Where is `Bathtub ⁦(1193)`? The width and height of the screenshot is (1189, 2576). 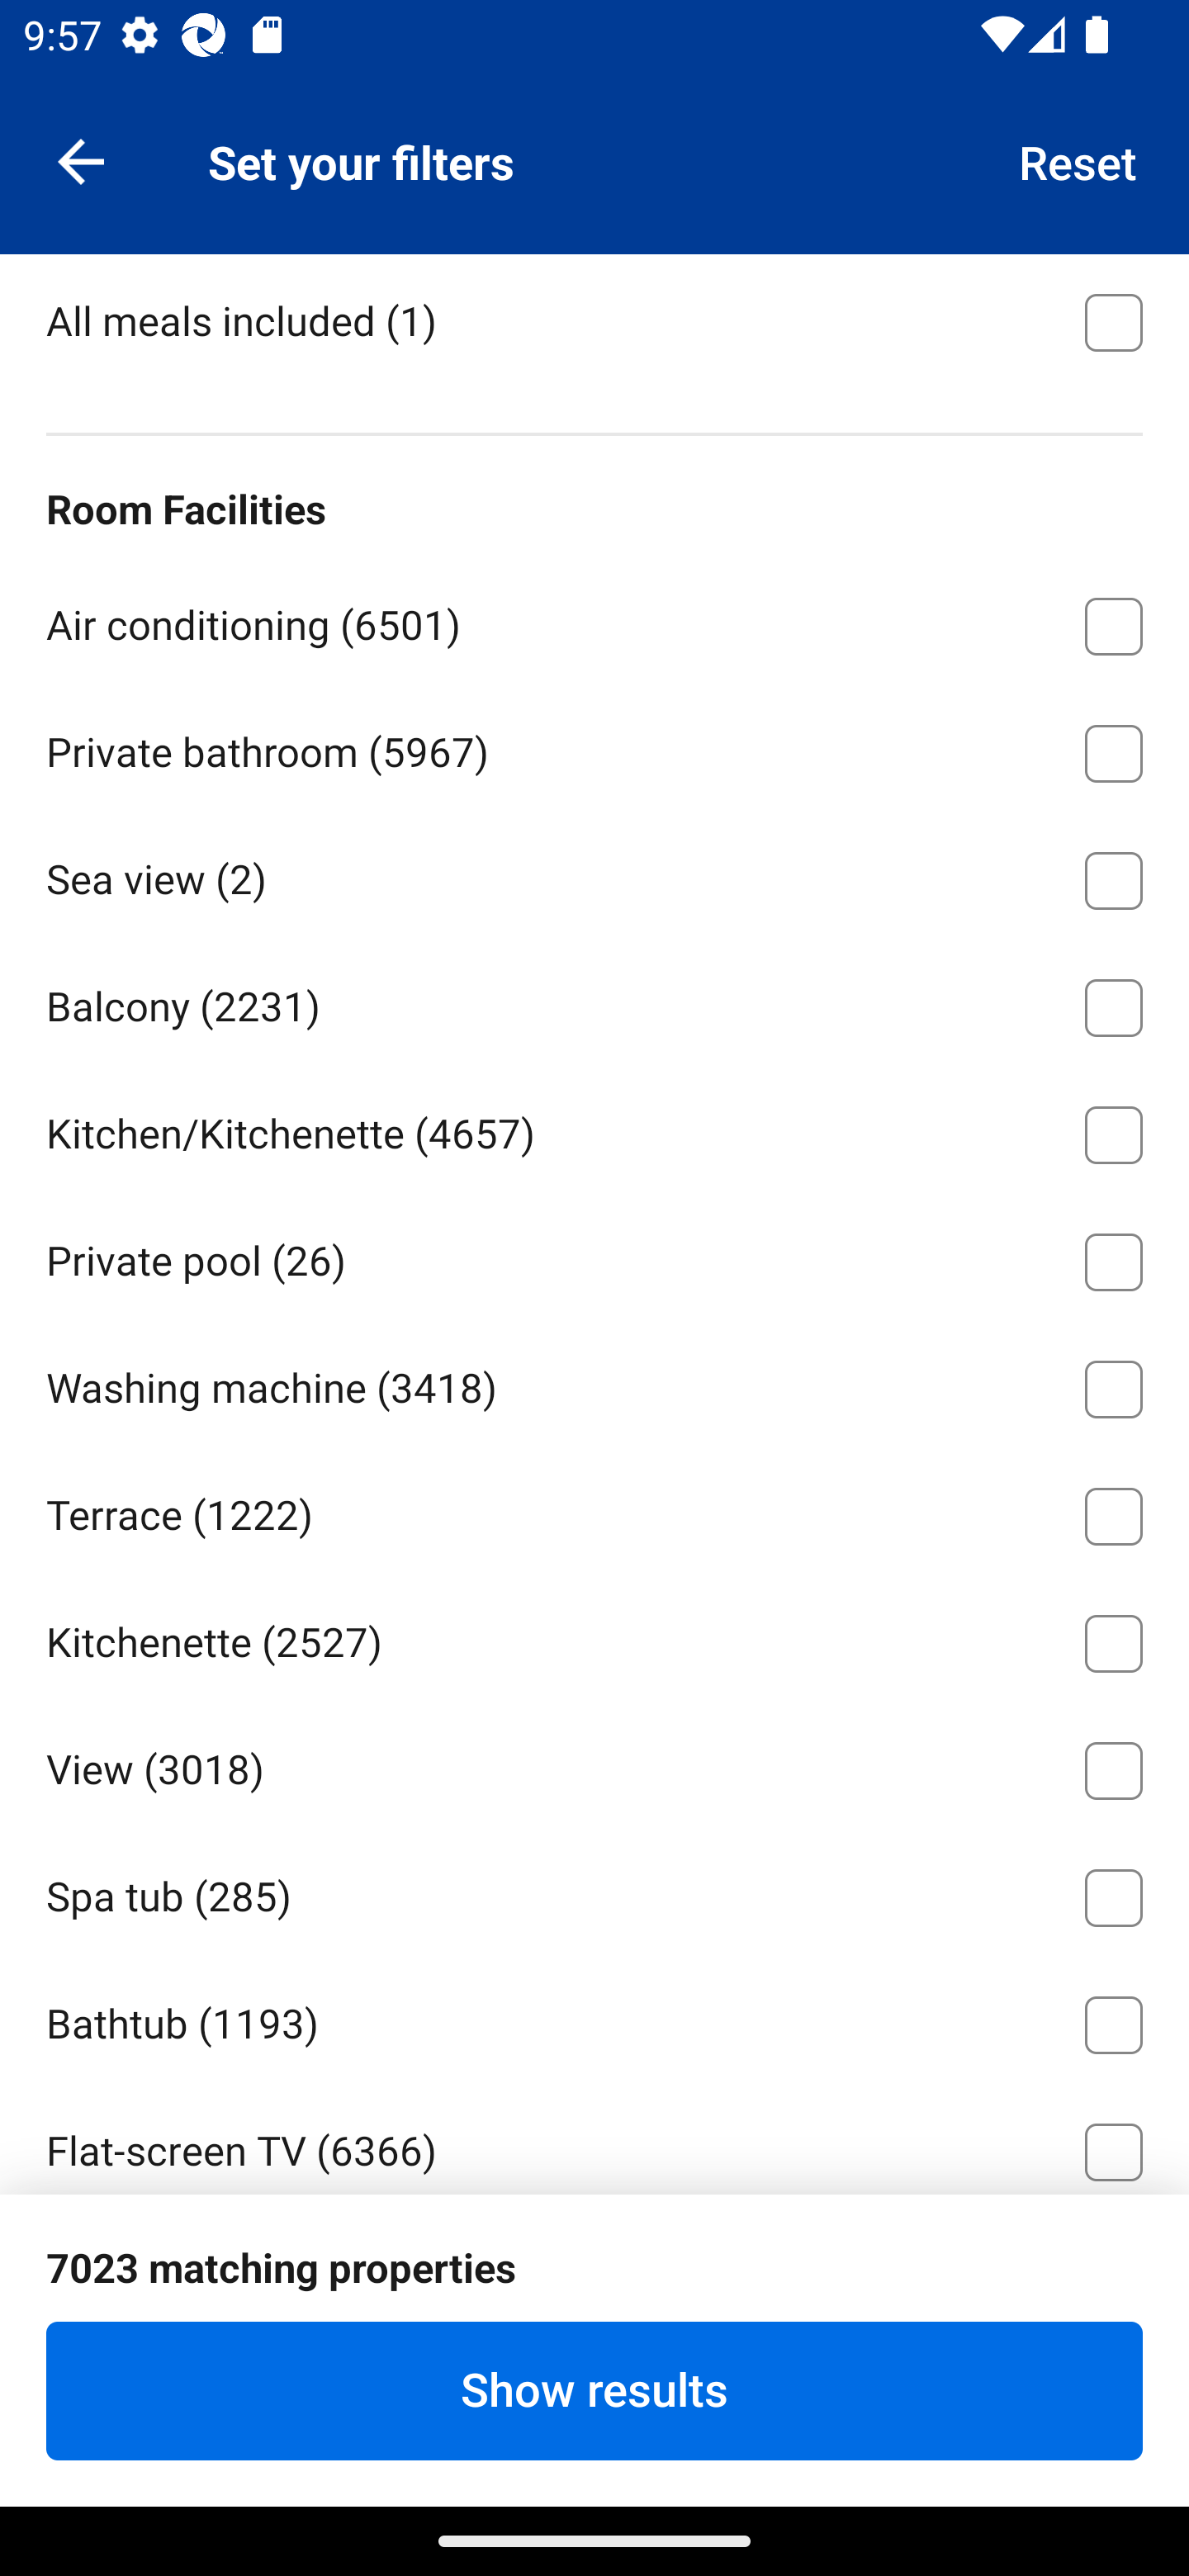
Bathtub ⁦(1193) is located at coordinates (594, 2020).